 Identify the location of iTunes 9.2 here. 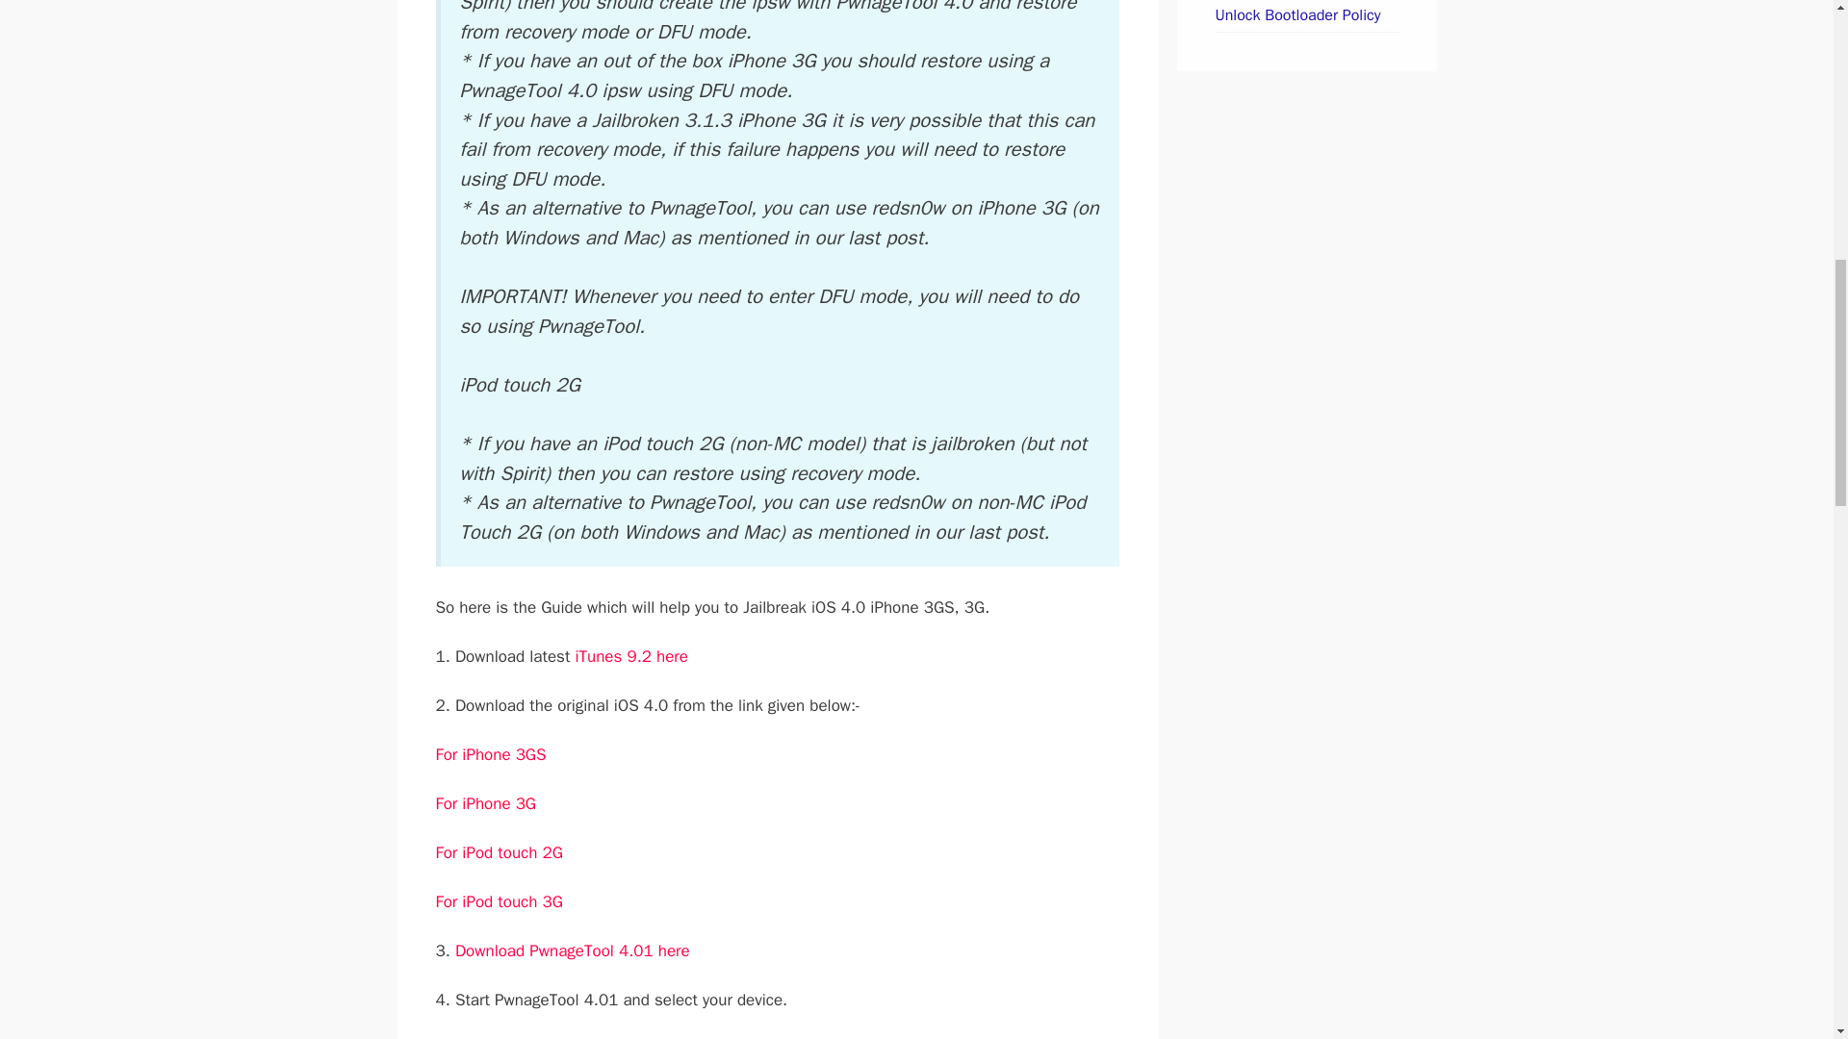
(631, 656).